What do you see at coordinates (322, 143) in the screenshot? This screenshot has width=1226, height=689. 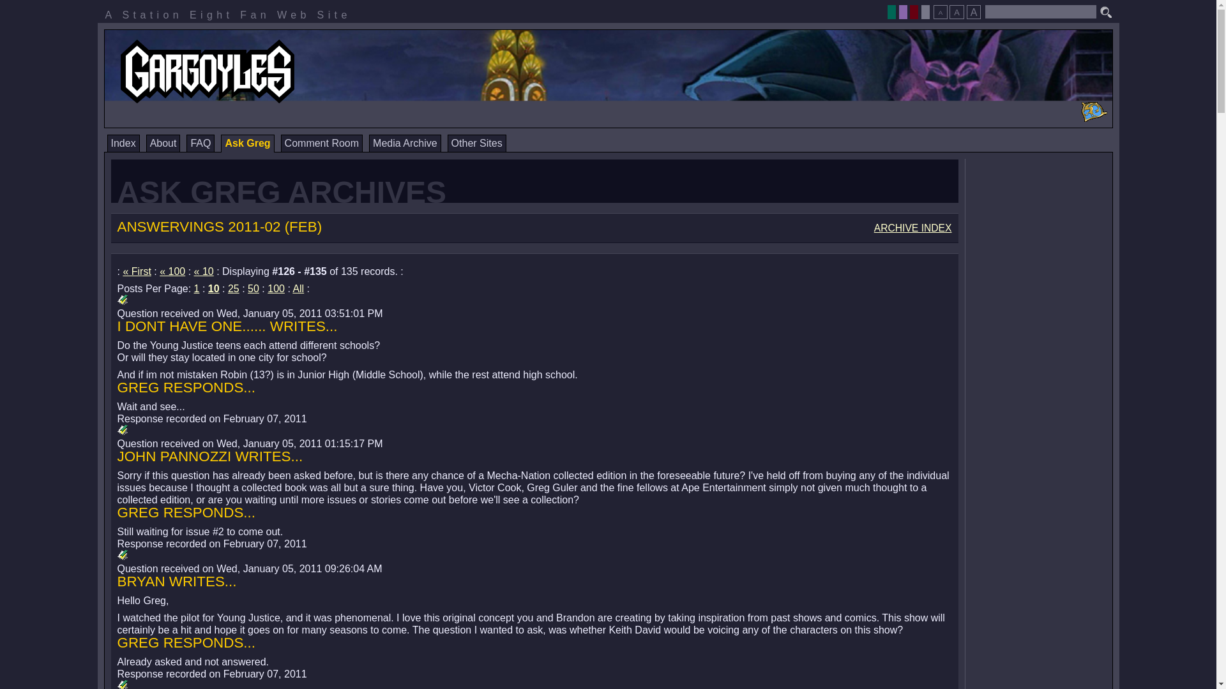 I see `Comment Room` at bounding box center [322, 143].